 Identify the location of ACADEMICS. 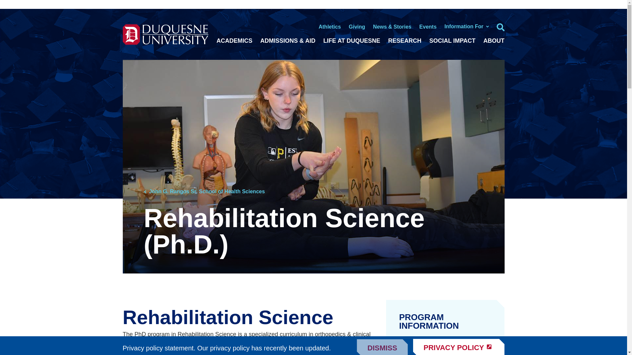
(234, 41).